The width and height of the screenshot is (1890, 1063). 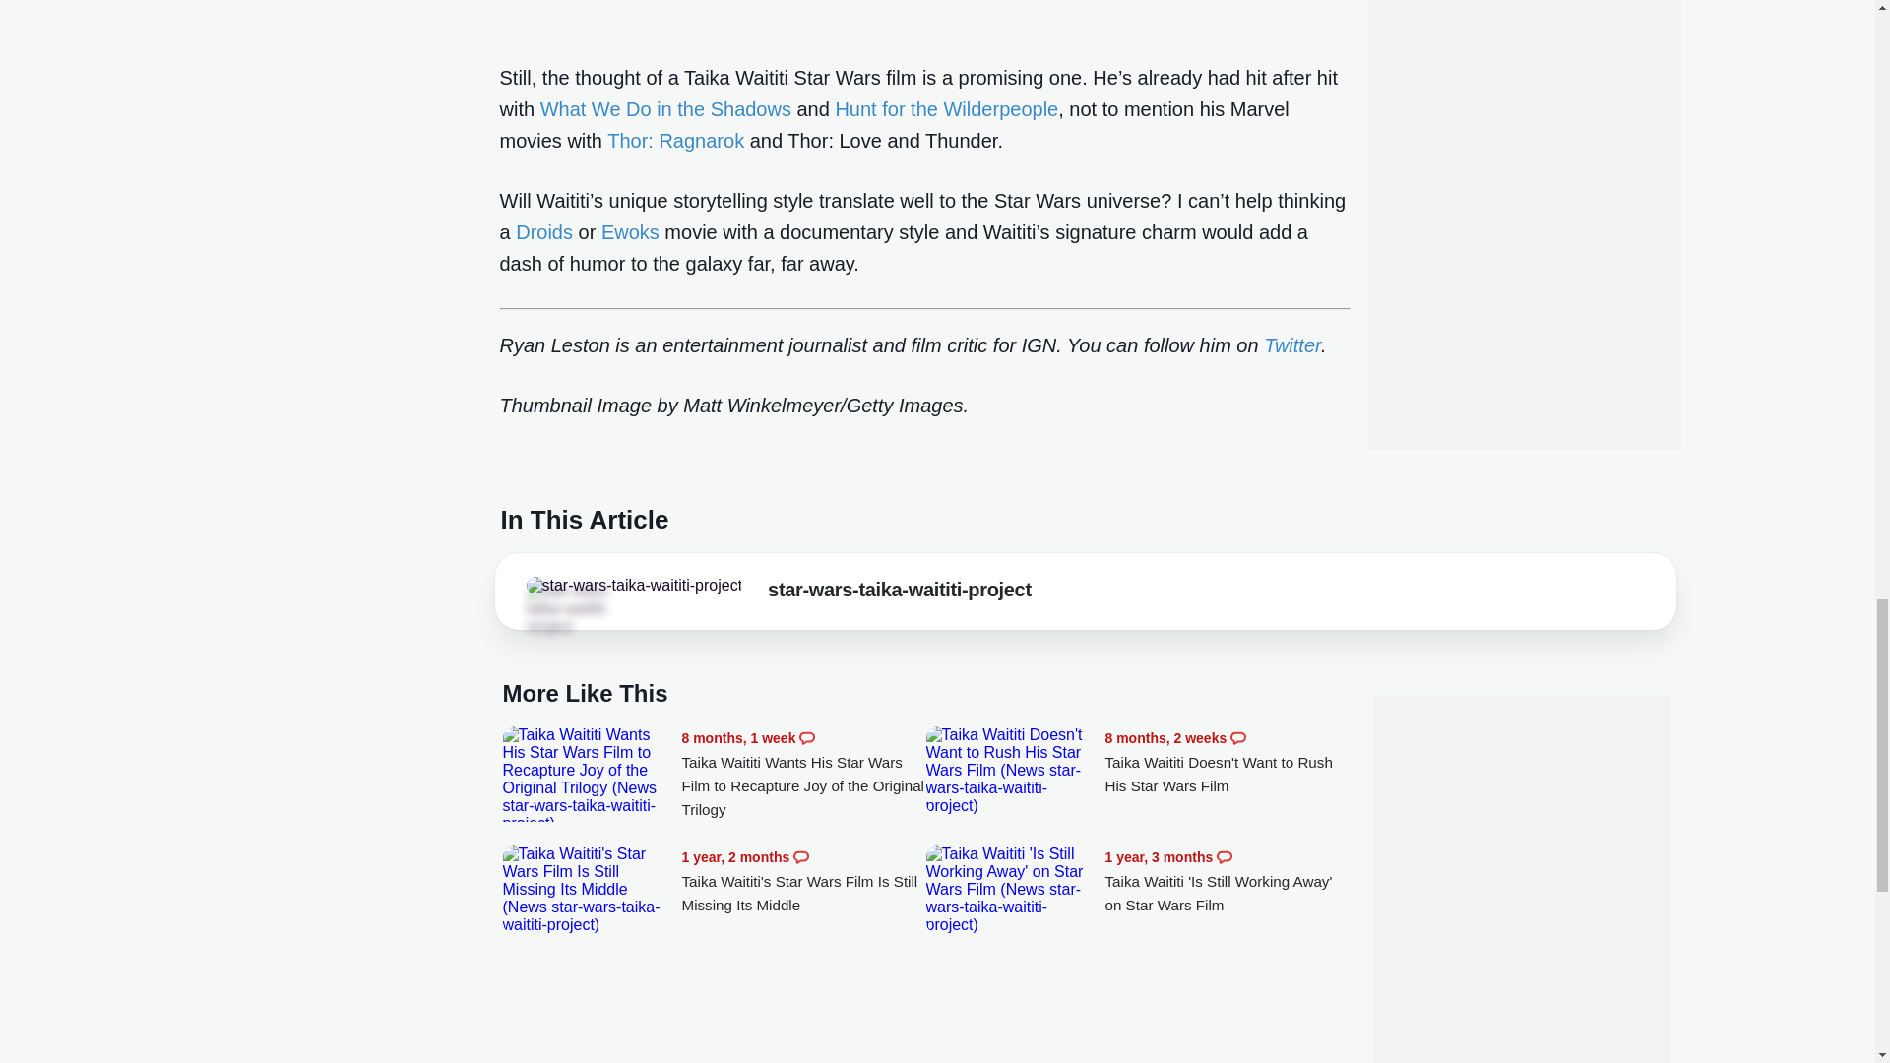 I want to click on Comments, so click(x=1225, y=856).